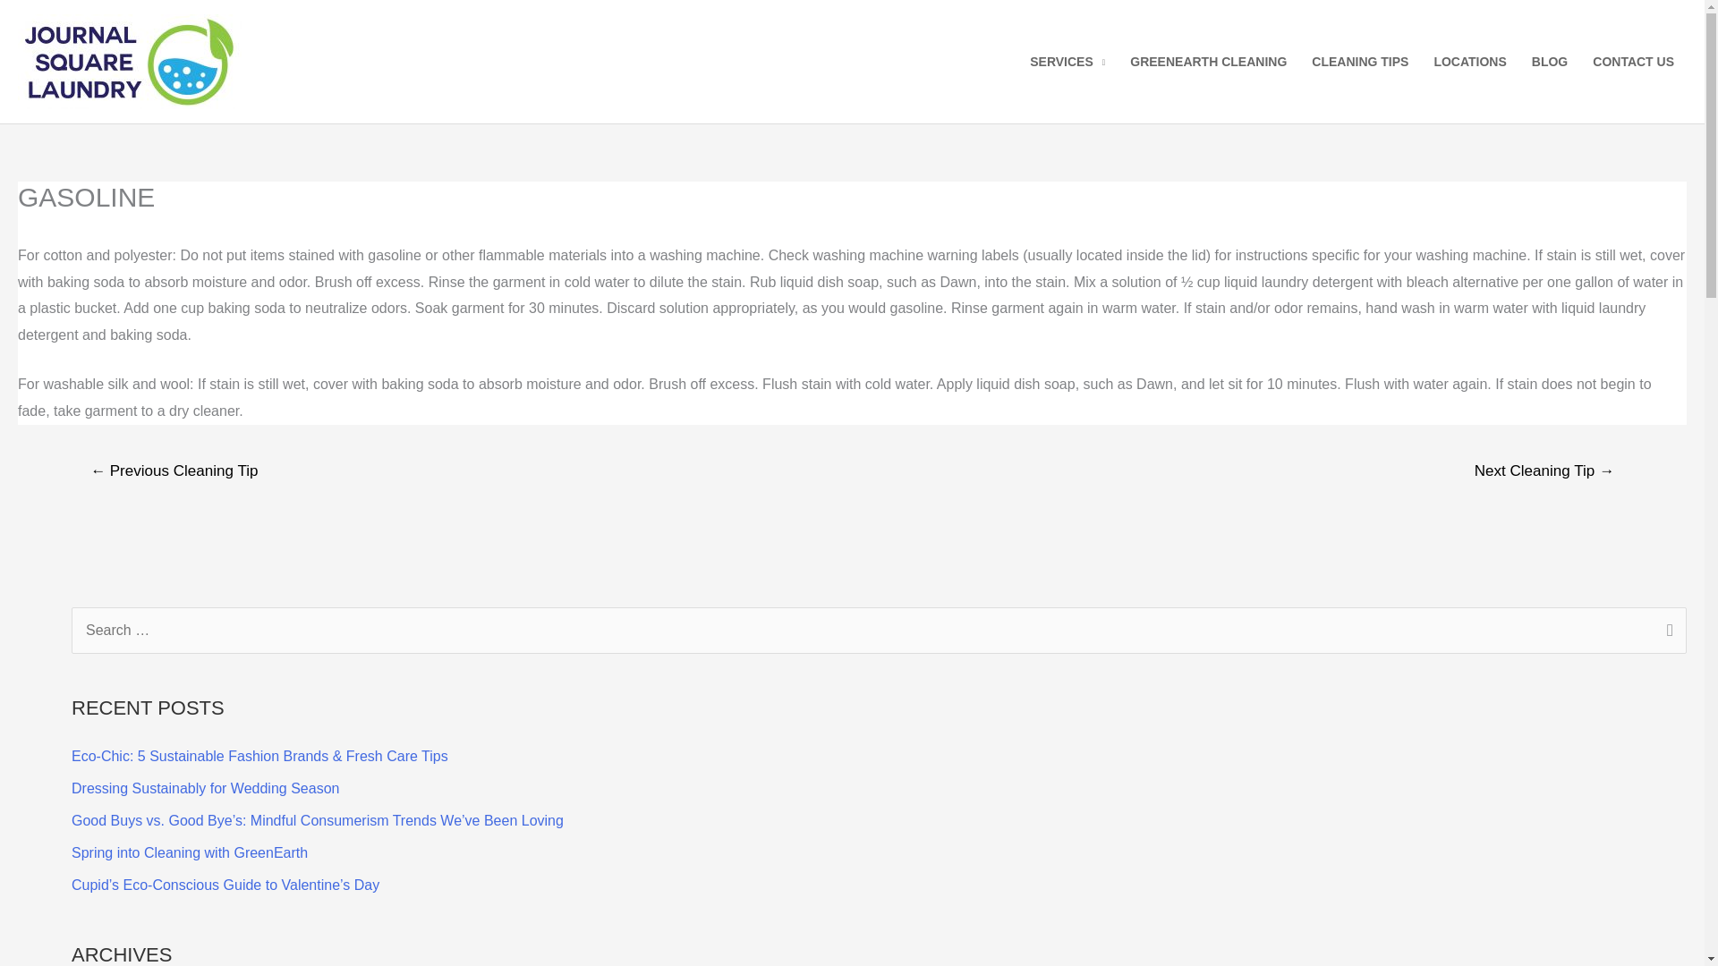 Image resolution: width=1718 pixels, height=966 pixels. I want to click on GREENEARTH CLEANING, so click(1208, 62).